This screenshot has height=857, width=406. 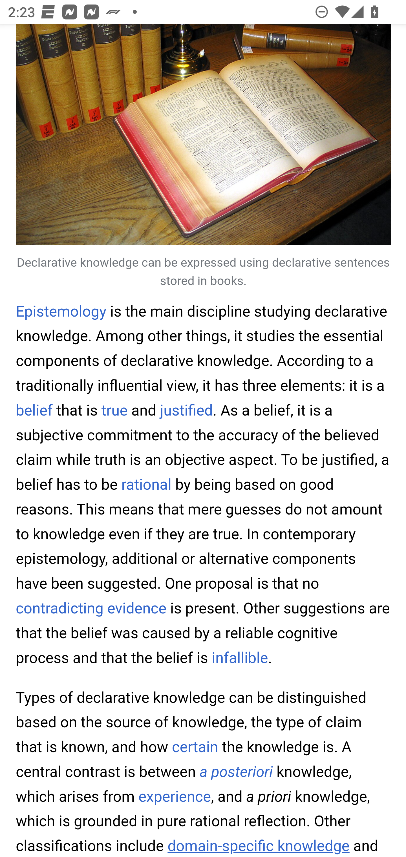 I want to click on experience, so click(x=175, y=796).